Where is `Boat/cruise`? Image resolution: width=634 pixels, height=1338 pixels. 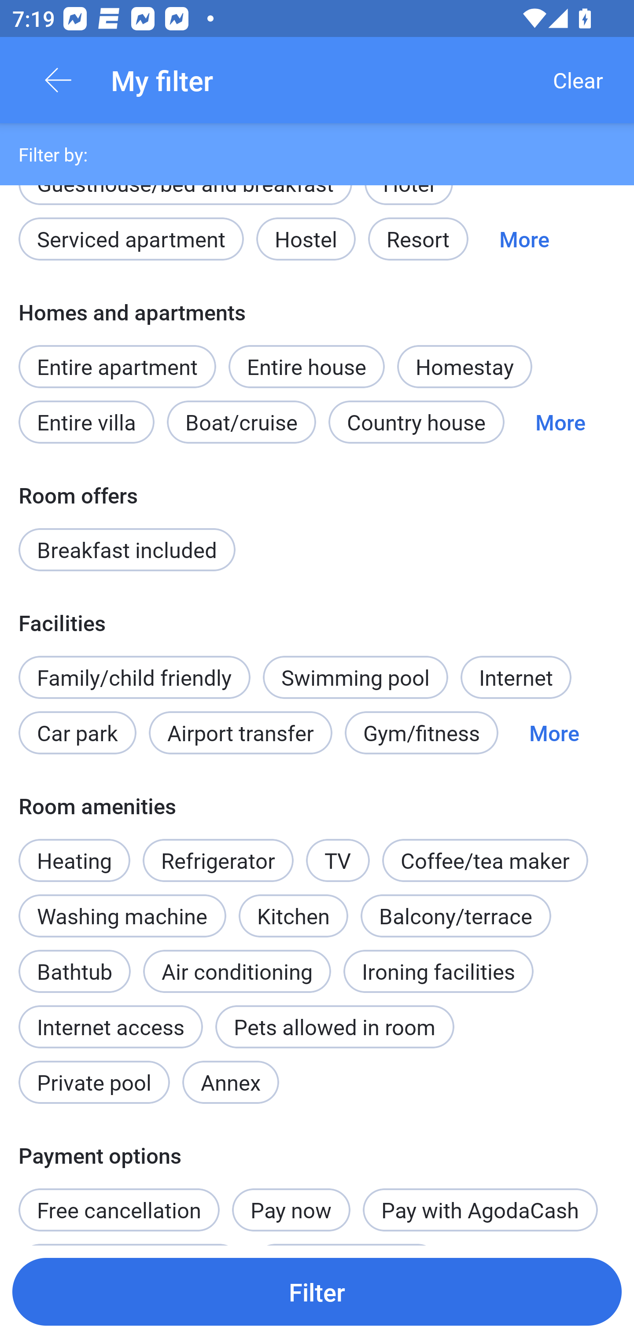
Boat/cruise is located at coordinates (241, 422).